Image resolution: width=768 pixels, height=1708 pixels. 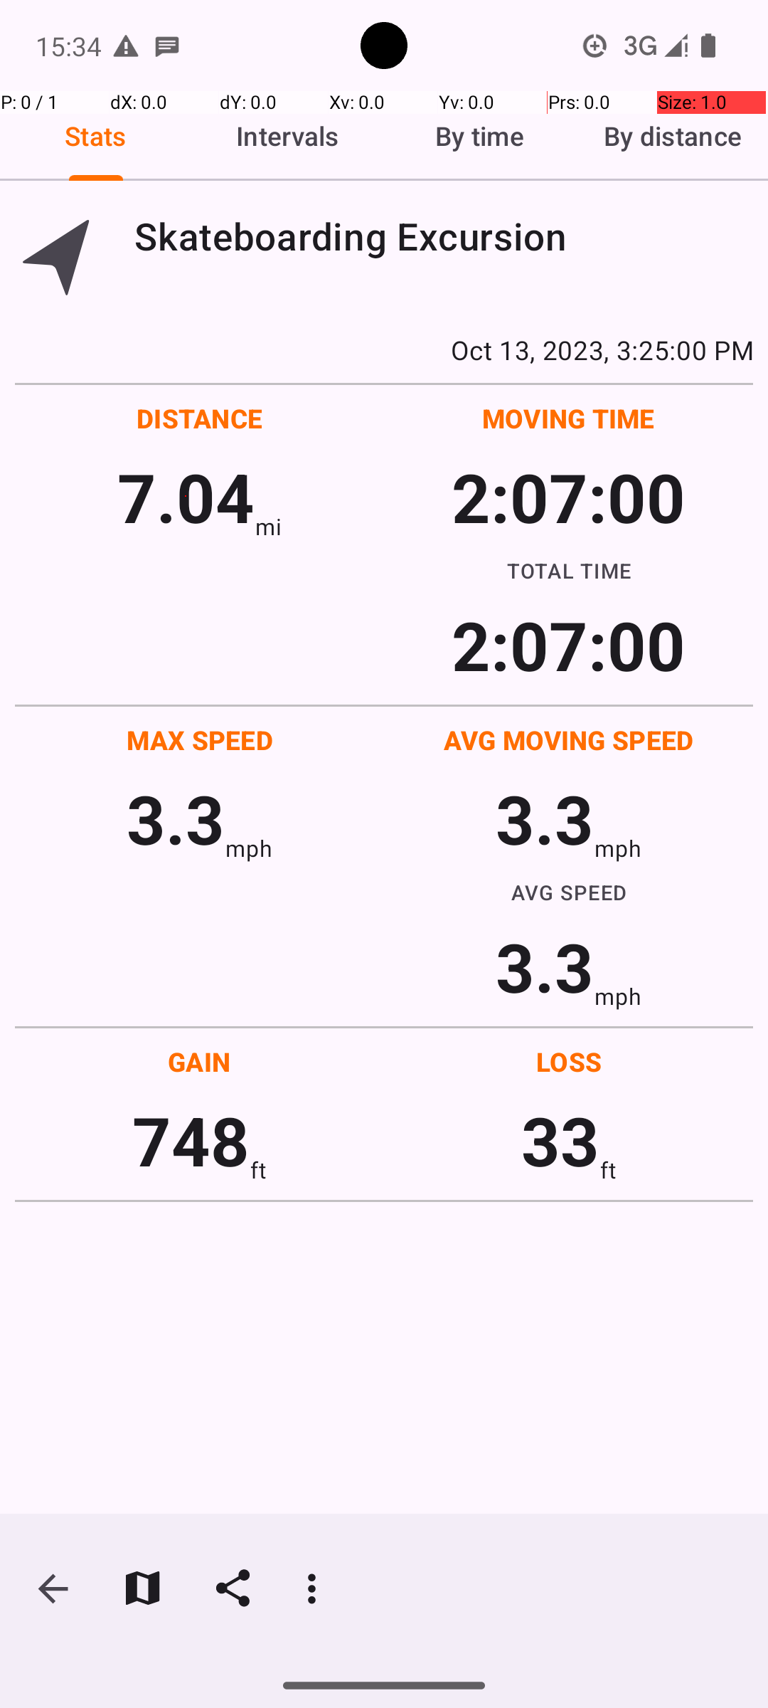 What do you see at coordinates (560, 1140) in the screenshot?
I see `33` at bounding box center [560, 1140].